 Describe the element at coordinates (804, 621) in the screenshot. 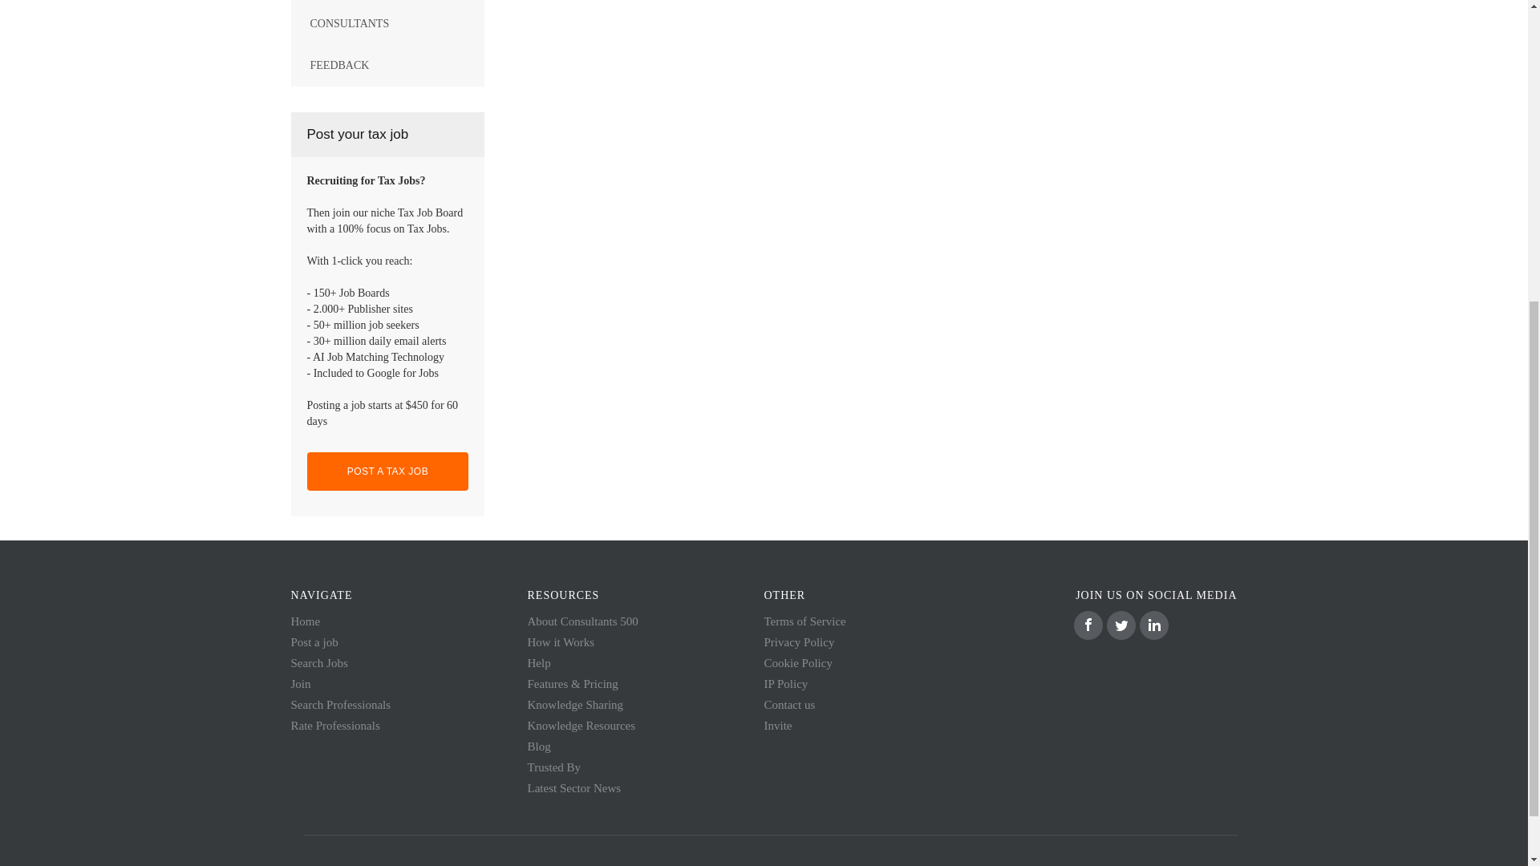

I see `Terms of Service` at that location.